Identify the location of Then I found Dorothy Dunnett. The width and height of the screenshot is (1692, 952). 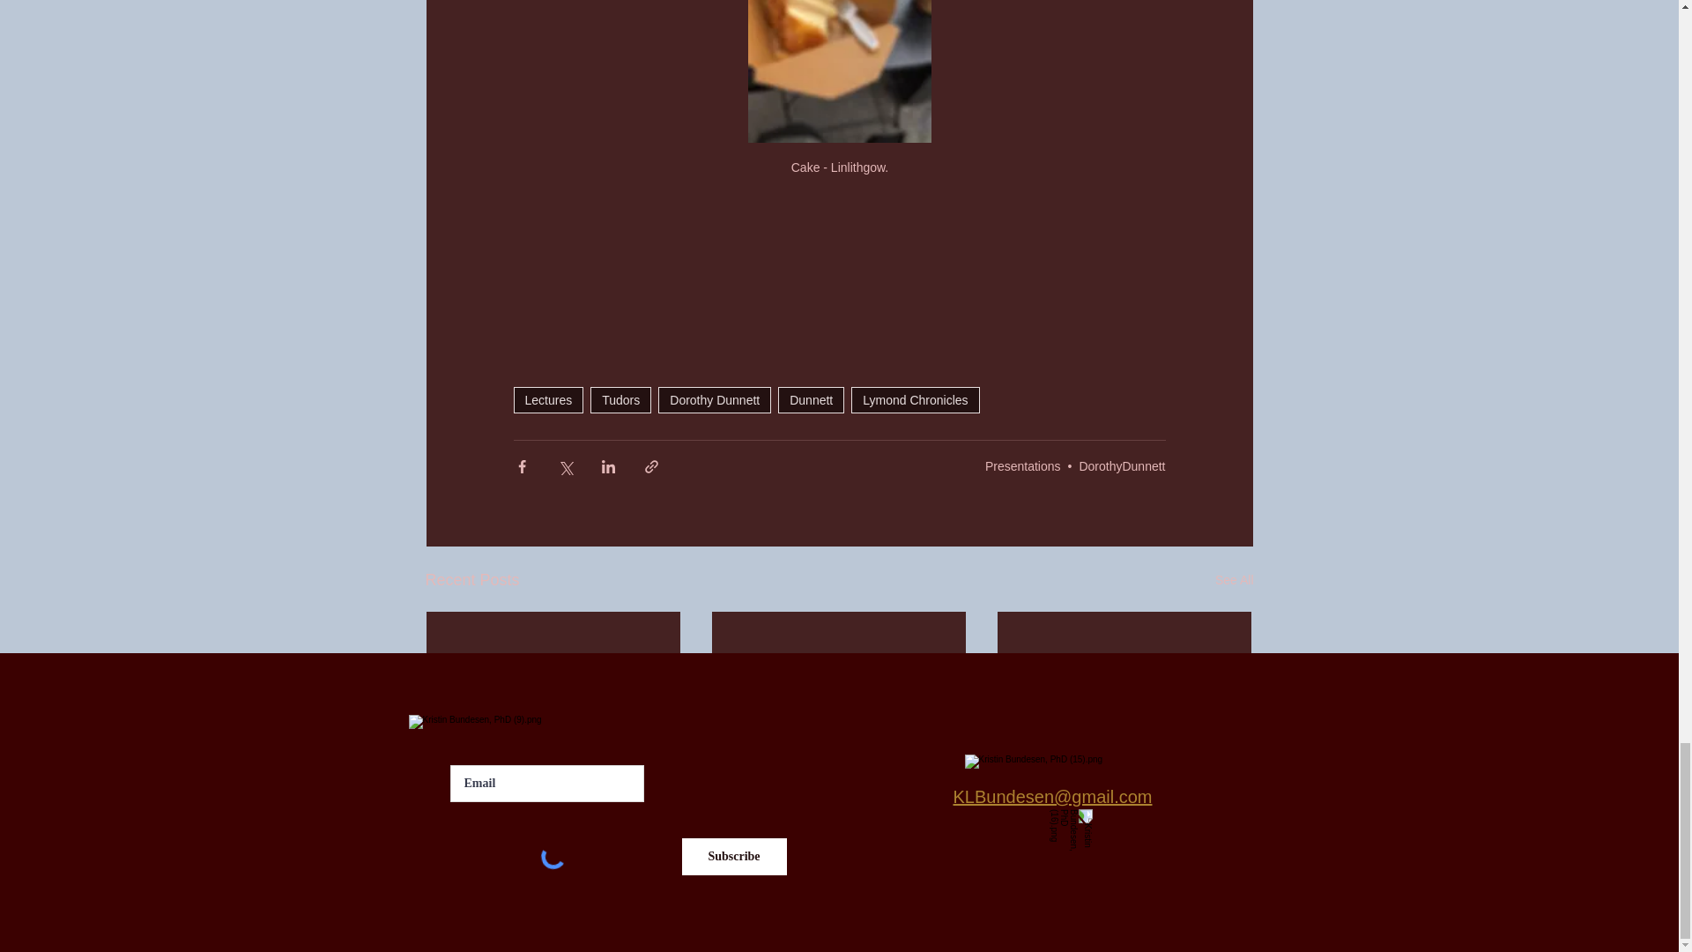
(553, 785).